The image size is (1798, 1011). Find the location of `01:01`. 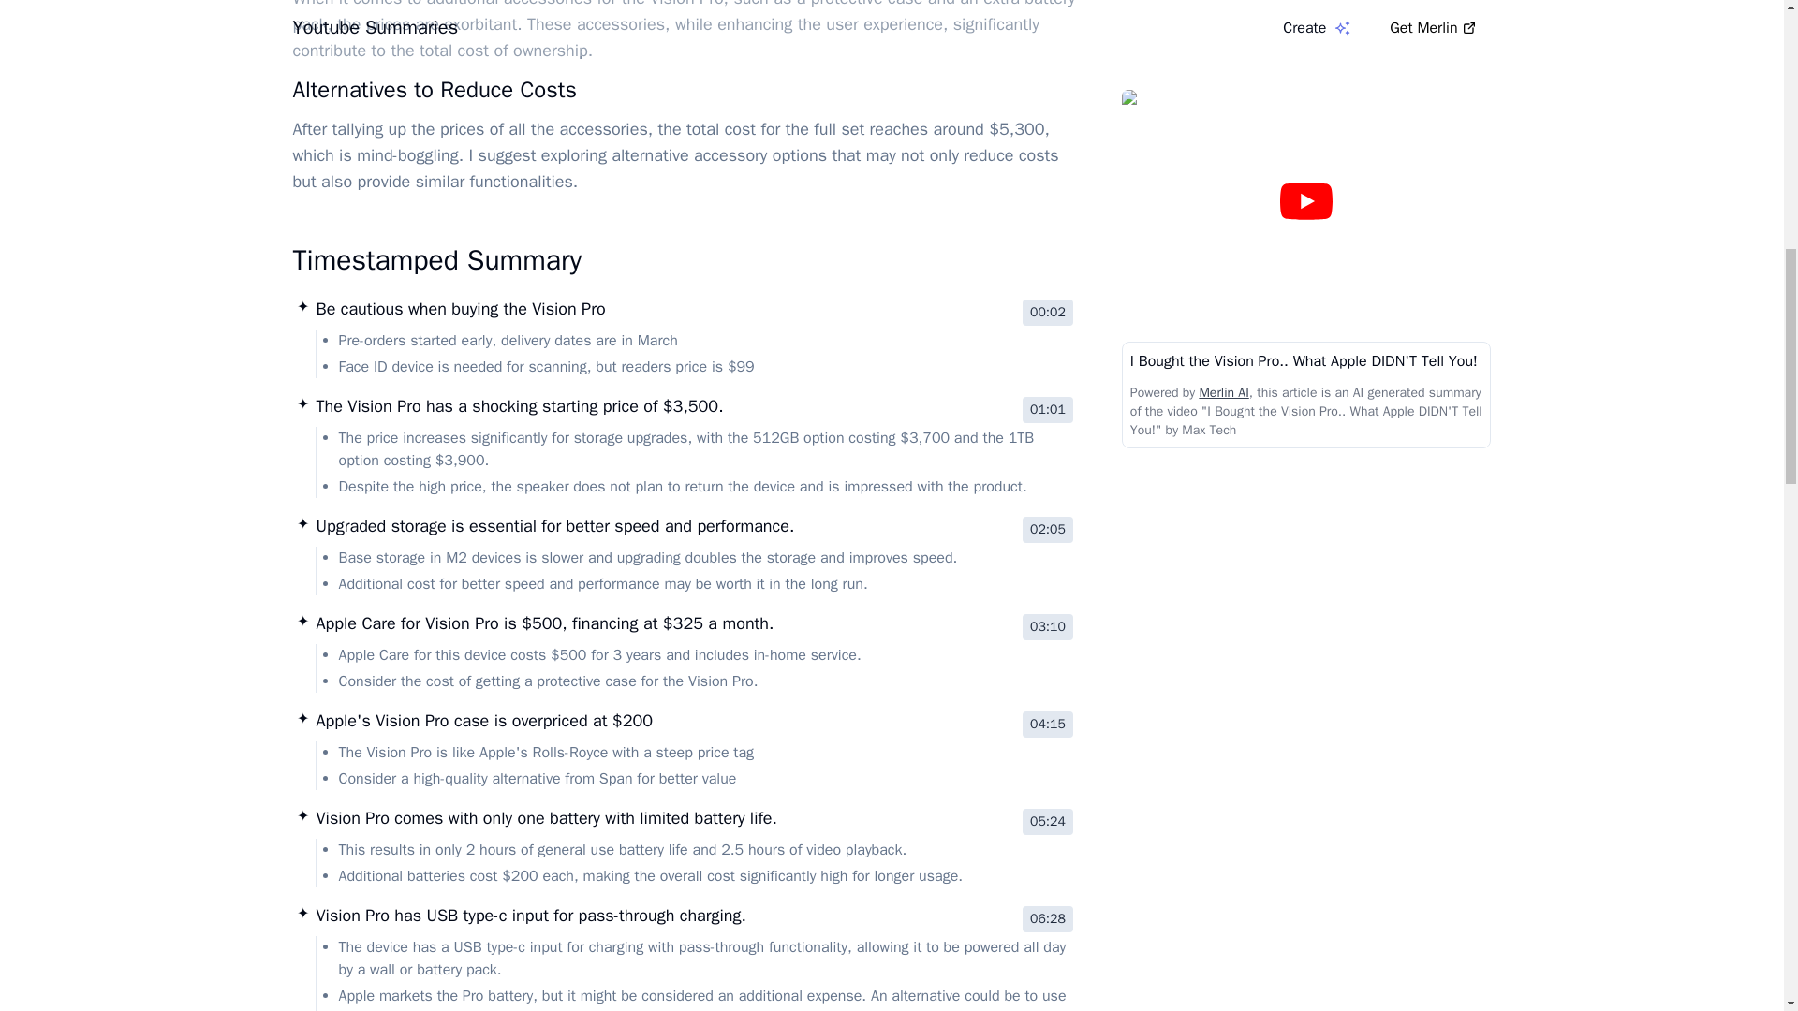

01:01 is located at coordinates (1048, 410).